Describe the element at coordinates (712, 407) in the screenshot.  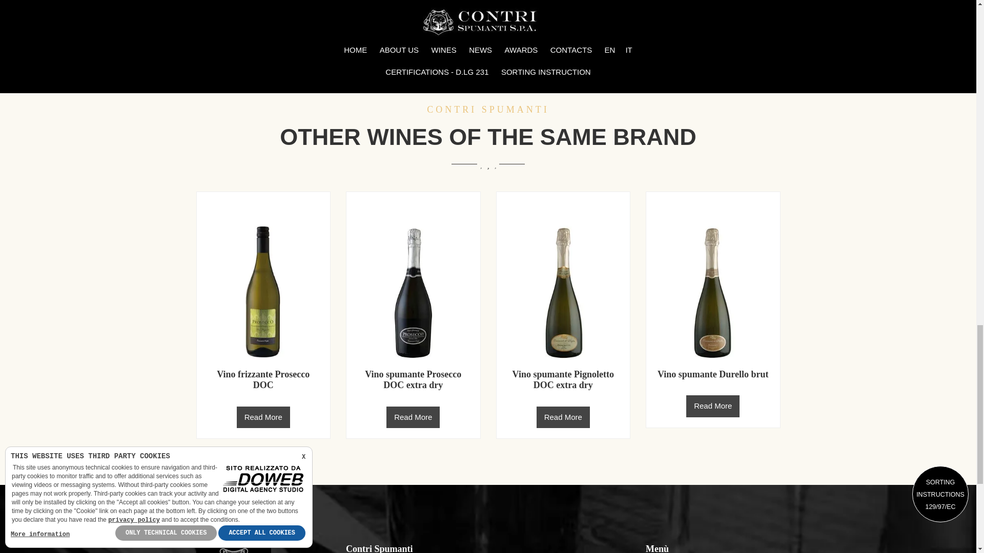
I see `Read More` at that location.